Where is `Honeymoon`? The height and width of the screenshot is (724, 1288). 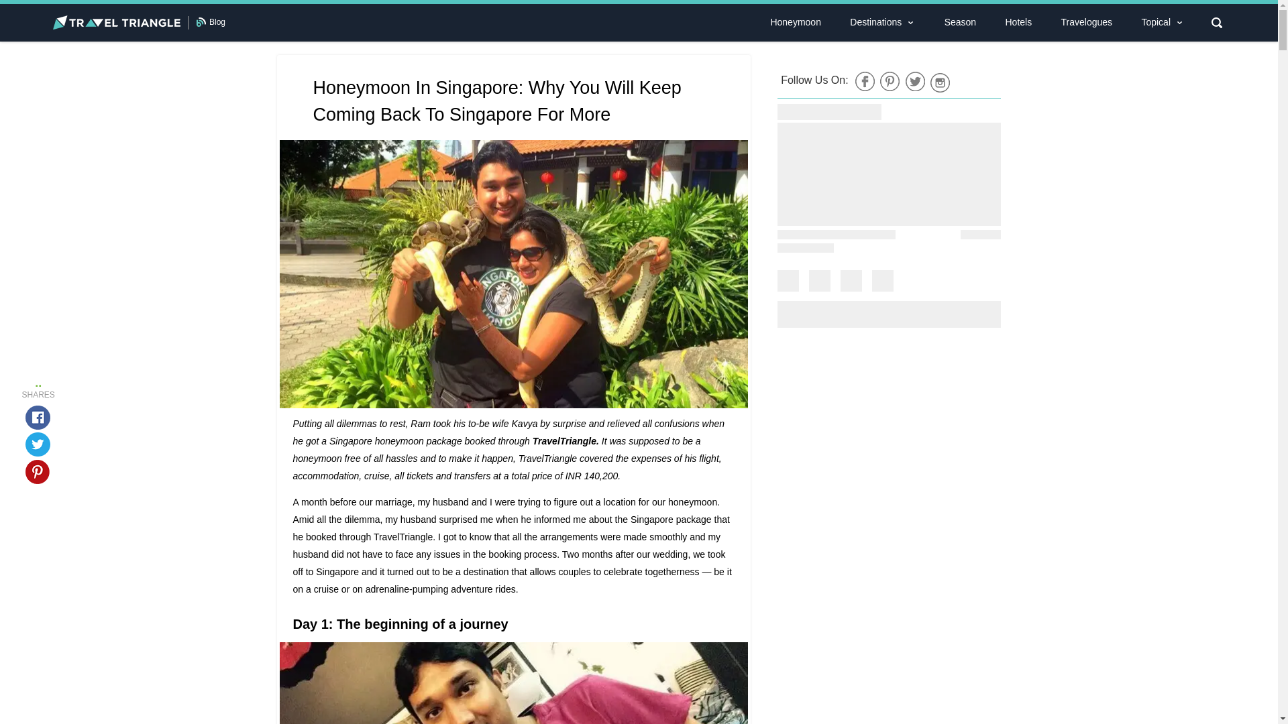
Honeymoon is located at coordinates (796, 22).